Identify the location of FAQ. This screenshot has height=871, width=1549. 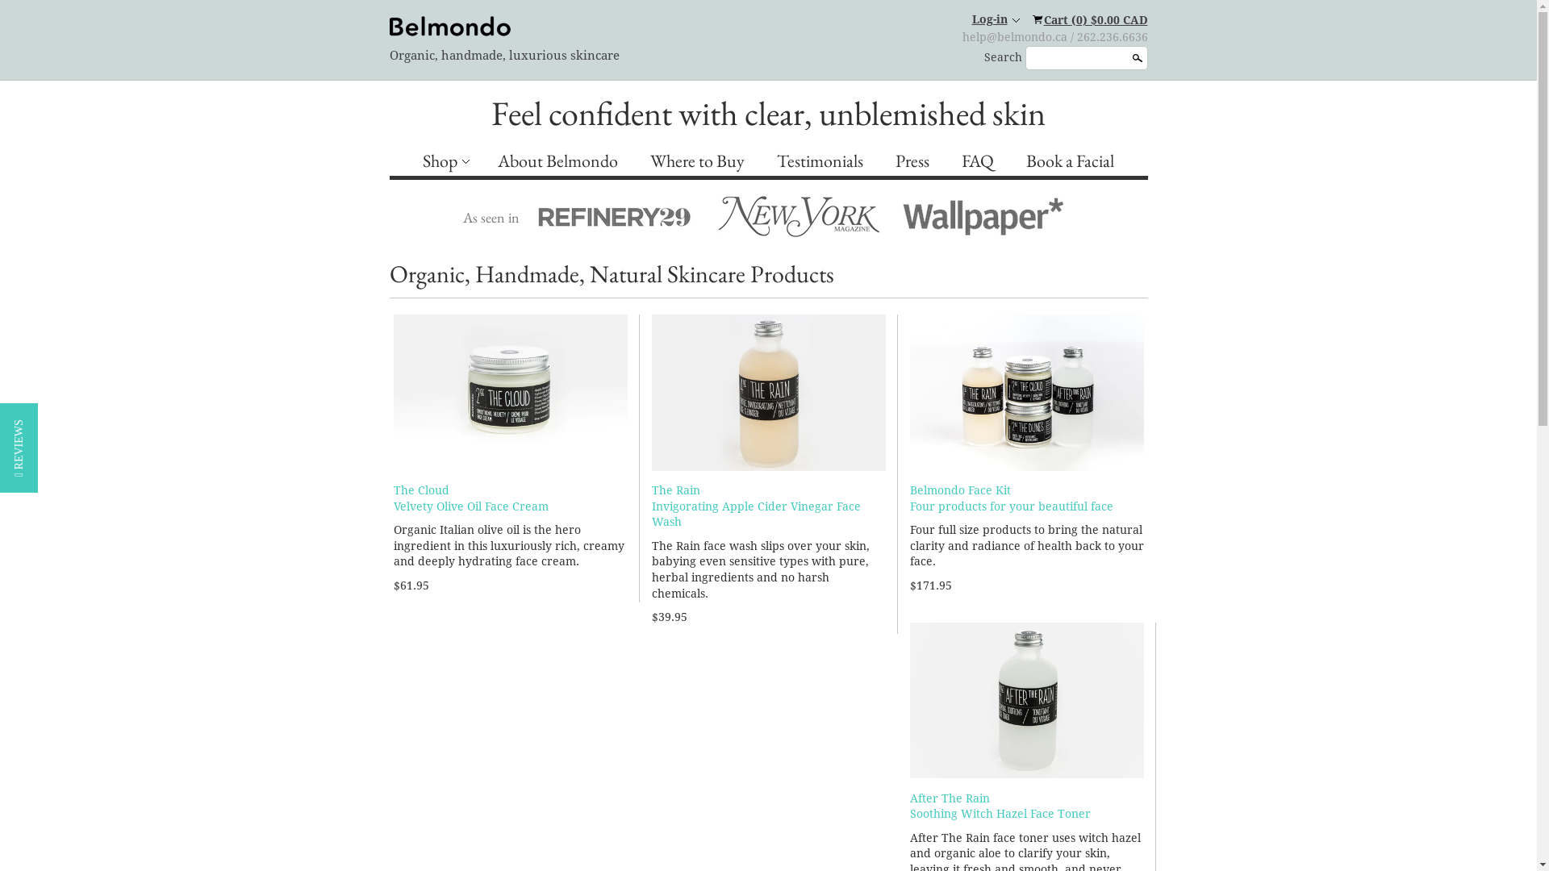
(978, 161).